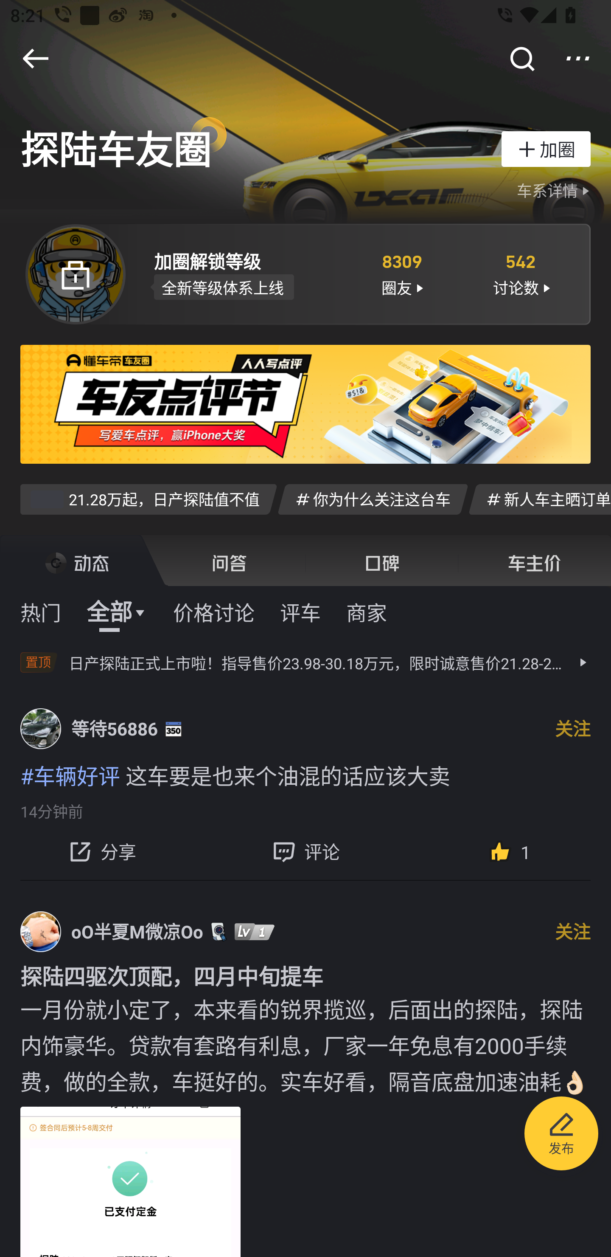  Describe the element at coordinates (300, 612) in the screenshot. I see `评车` at that location.